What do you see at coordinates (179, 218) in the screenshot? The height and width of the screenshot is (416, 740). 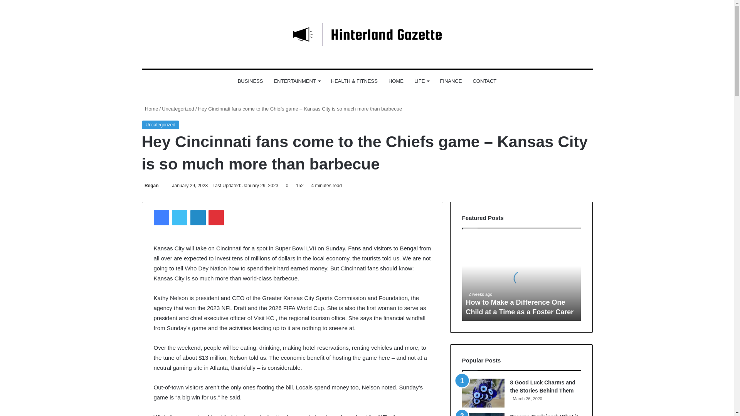 I see `Twitter` at bounding box center [179, 218].